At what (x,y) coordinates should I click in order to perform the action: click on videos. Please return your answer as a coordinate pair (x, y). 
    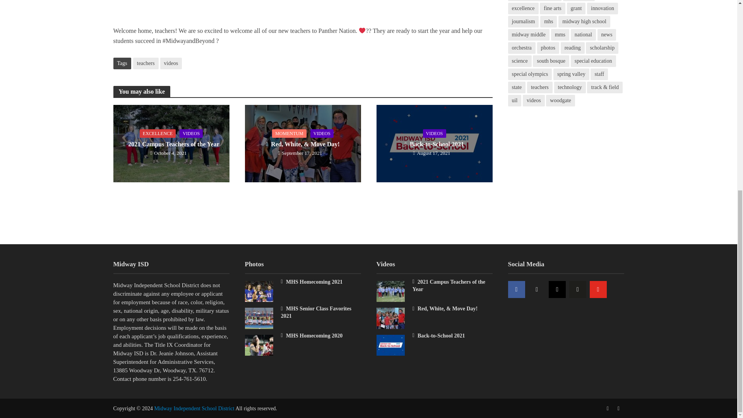
    Looking at the image, I should click on (171, 63).